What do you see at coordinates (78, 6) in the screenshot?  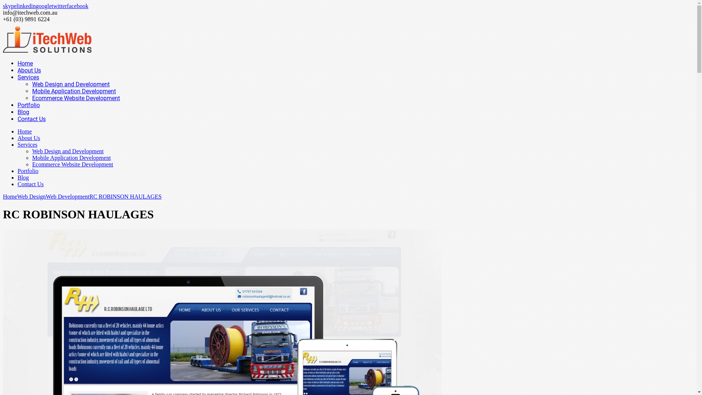 I see `facebook` at bounding box center [78, 6].